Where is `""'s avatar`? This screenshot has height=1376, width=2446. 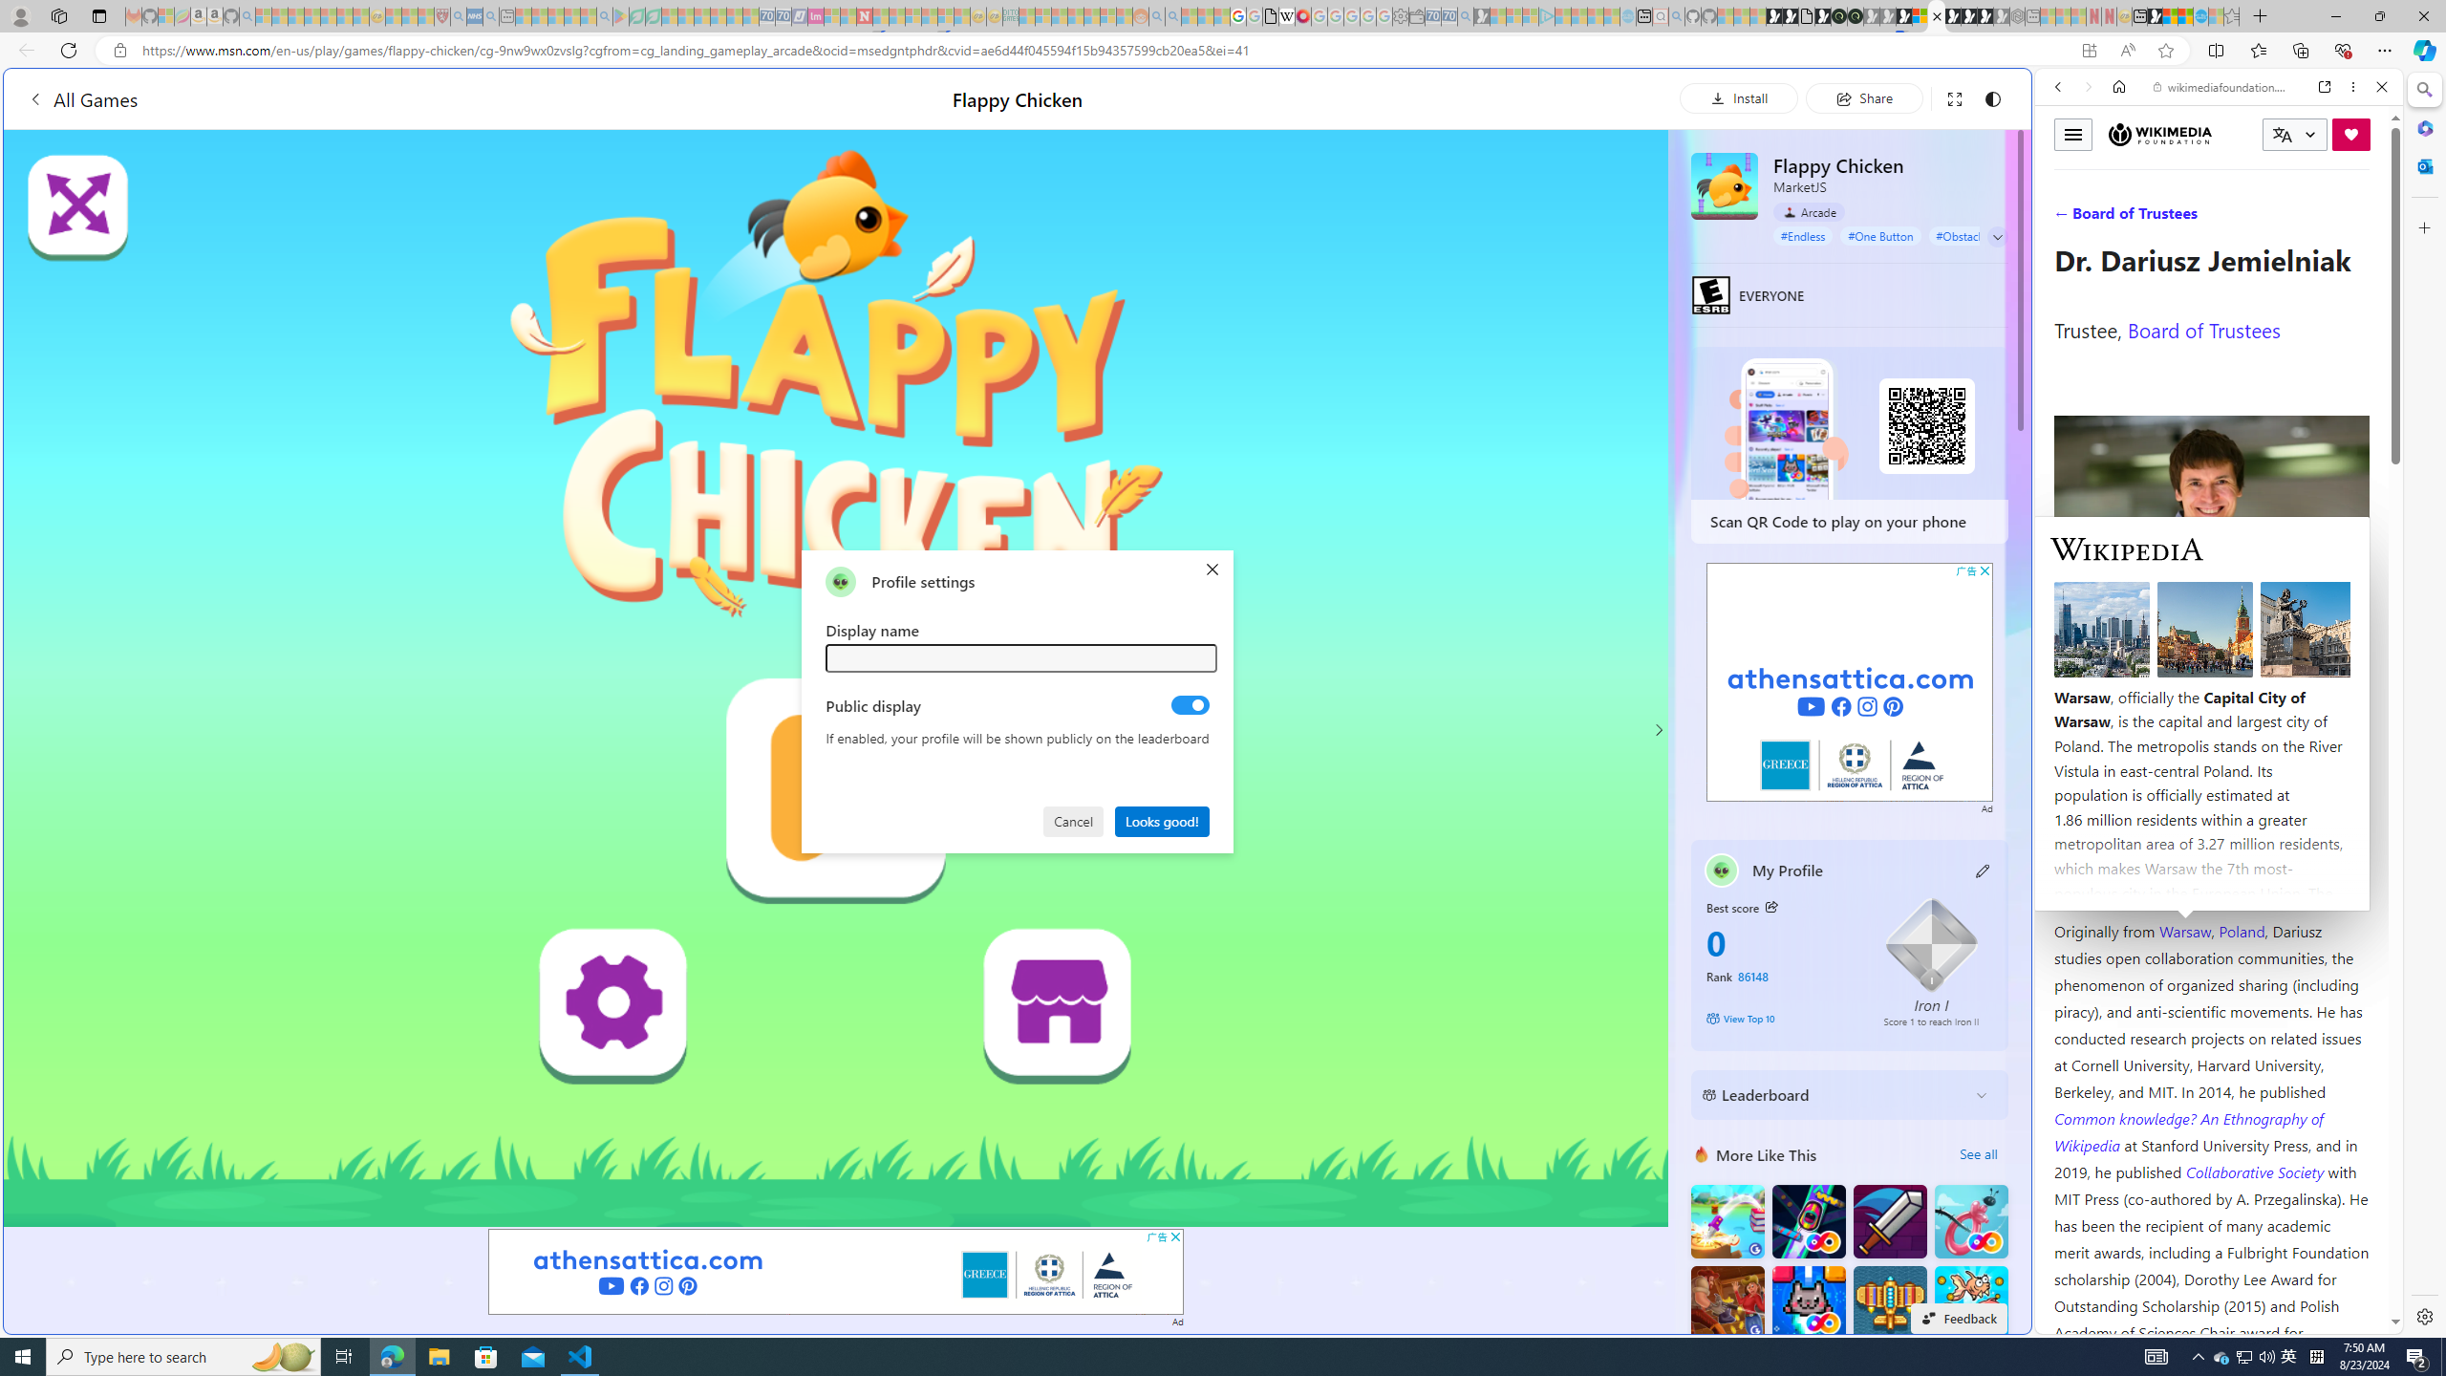 ""'s avatar is located at coordinates (841, 581).